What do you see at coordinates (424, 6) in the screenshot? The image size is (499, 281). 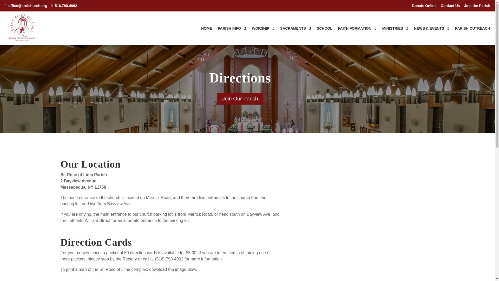 I see `Donate Online` at bounding box center [424, 6].